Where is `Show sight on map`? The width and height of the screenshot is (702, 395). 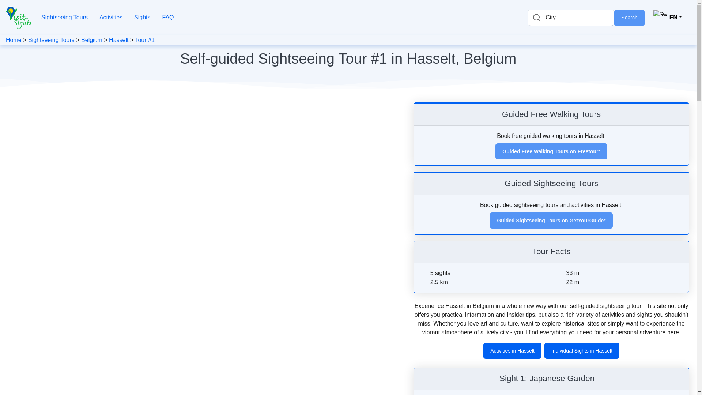 Show sight on map is located at coordinates (599, 380).